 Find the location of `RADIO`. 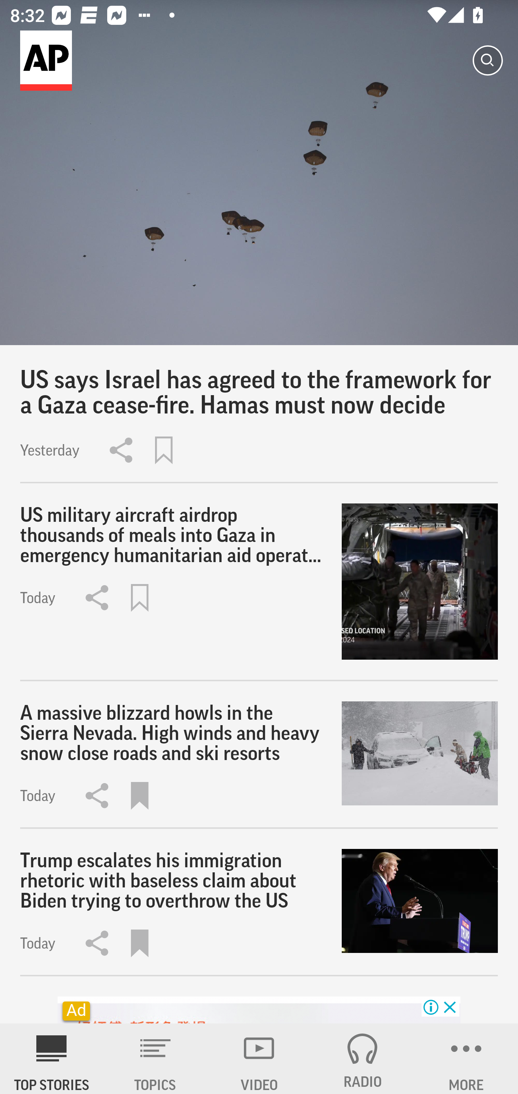

RADIO is located at coordinates (363, 1059).